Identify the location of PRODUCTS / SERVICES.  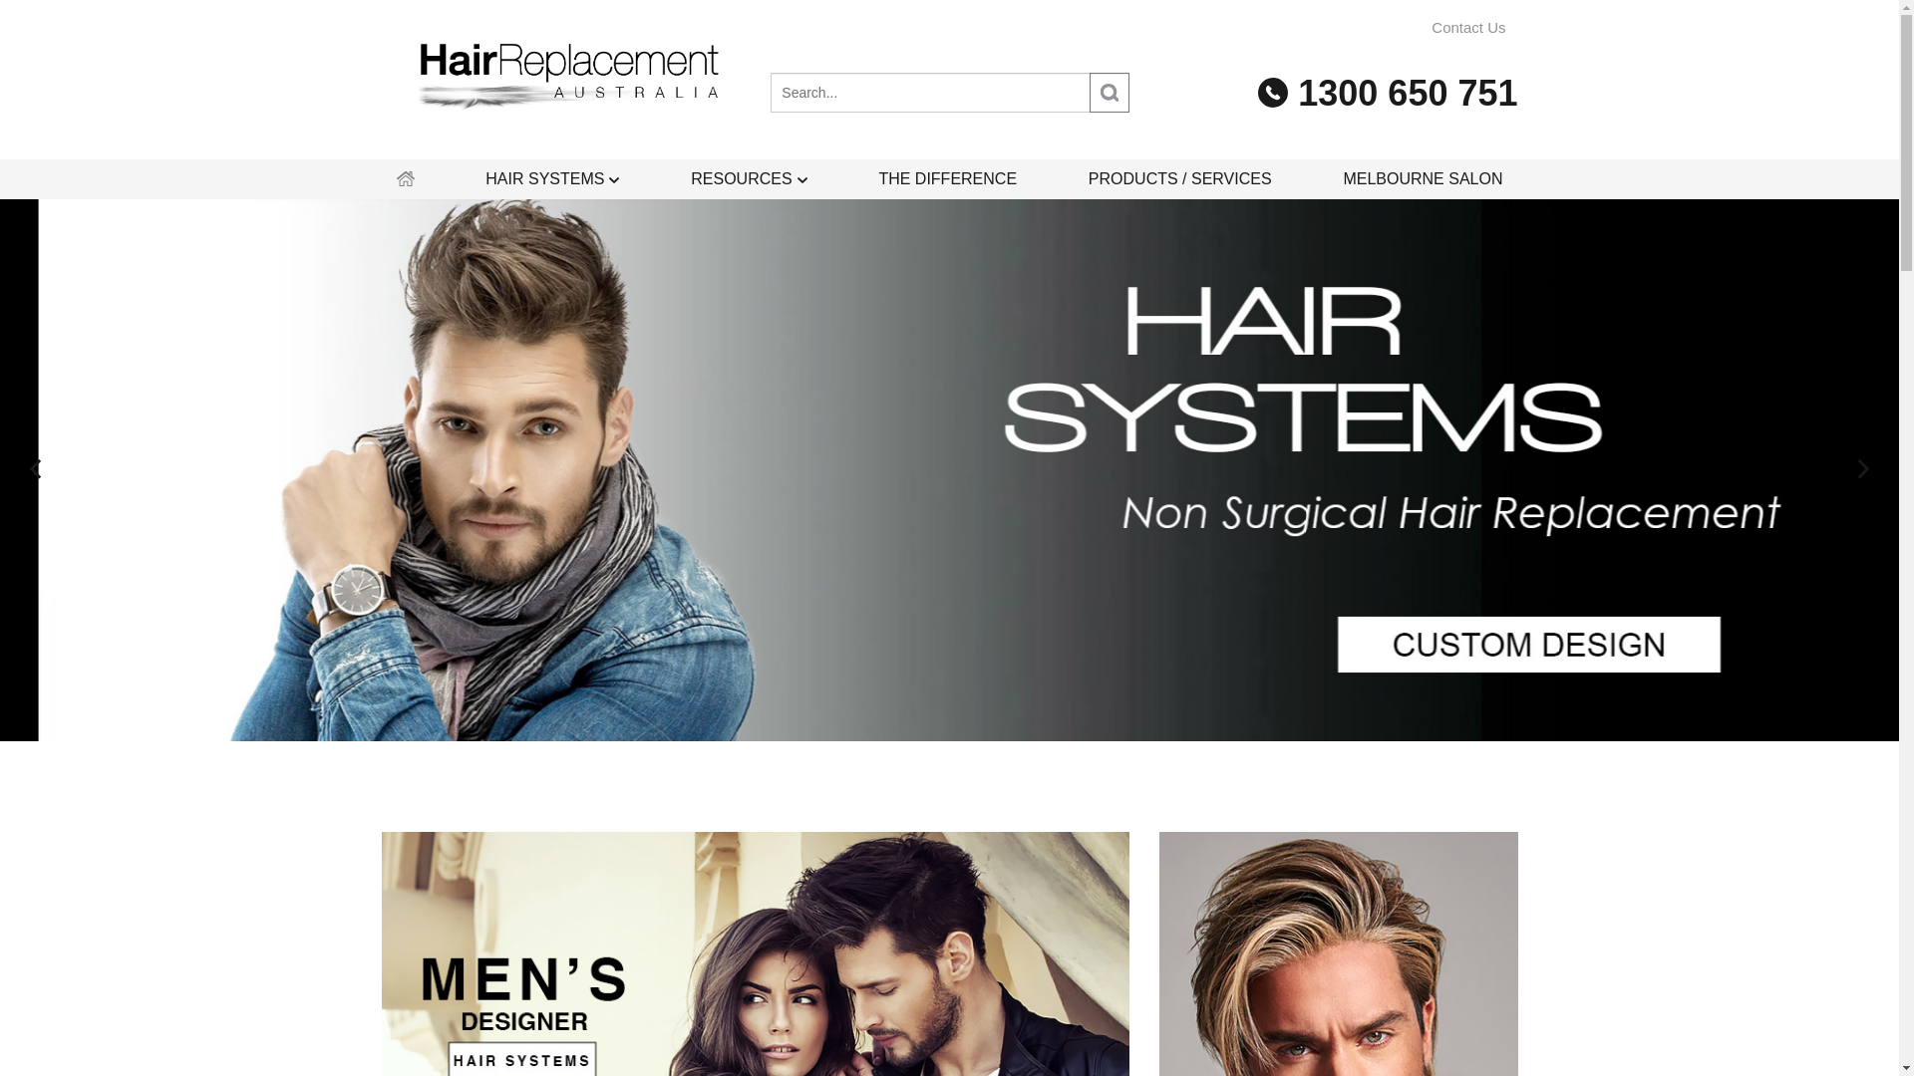
(1180, 179).